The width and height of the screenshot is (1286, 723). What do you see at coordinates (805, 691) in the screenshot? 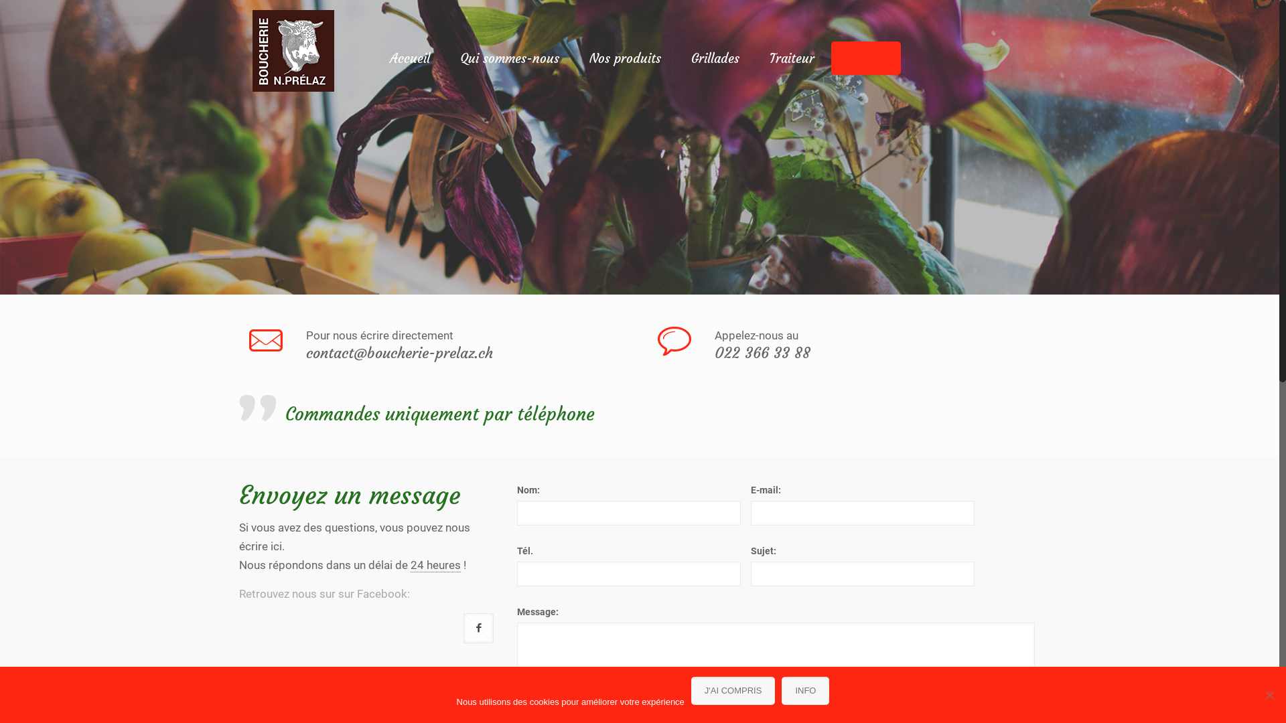
I see `INFO` at bounding box center [805, 691].